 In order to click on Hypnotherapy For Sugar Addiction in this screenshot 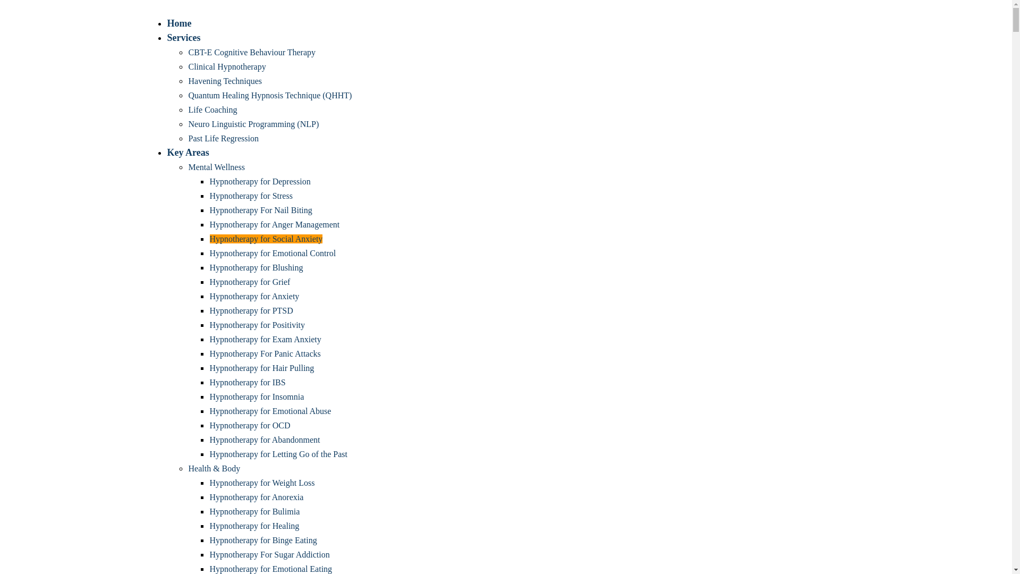, I will do `click(269, 555)`.